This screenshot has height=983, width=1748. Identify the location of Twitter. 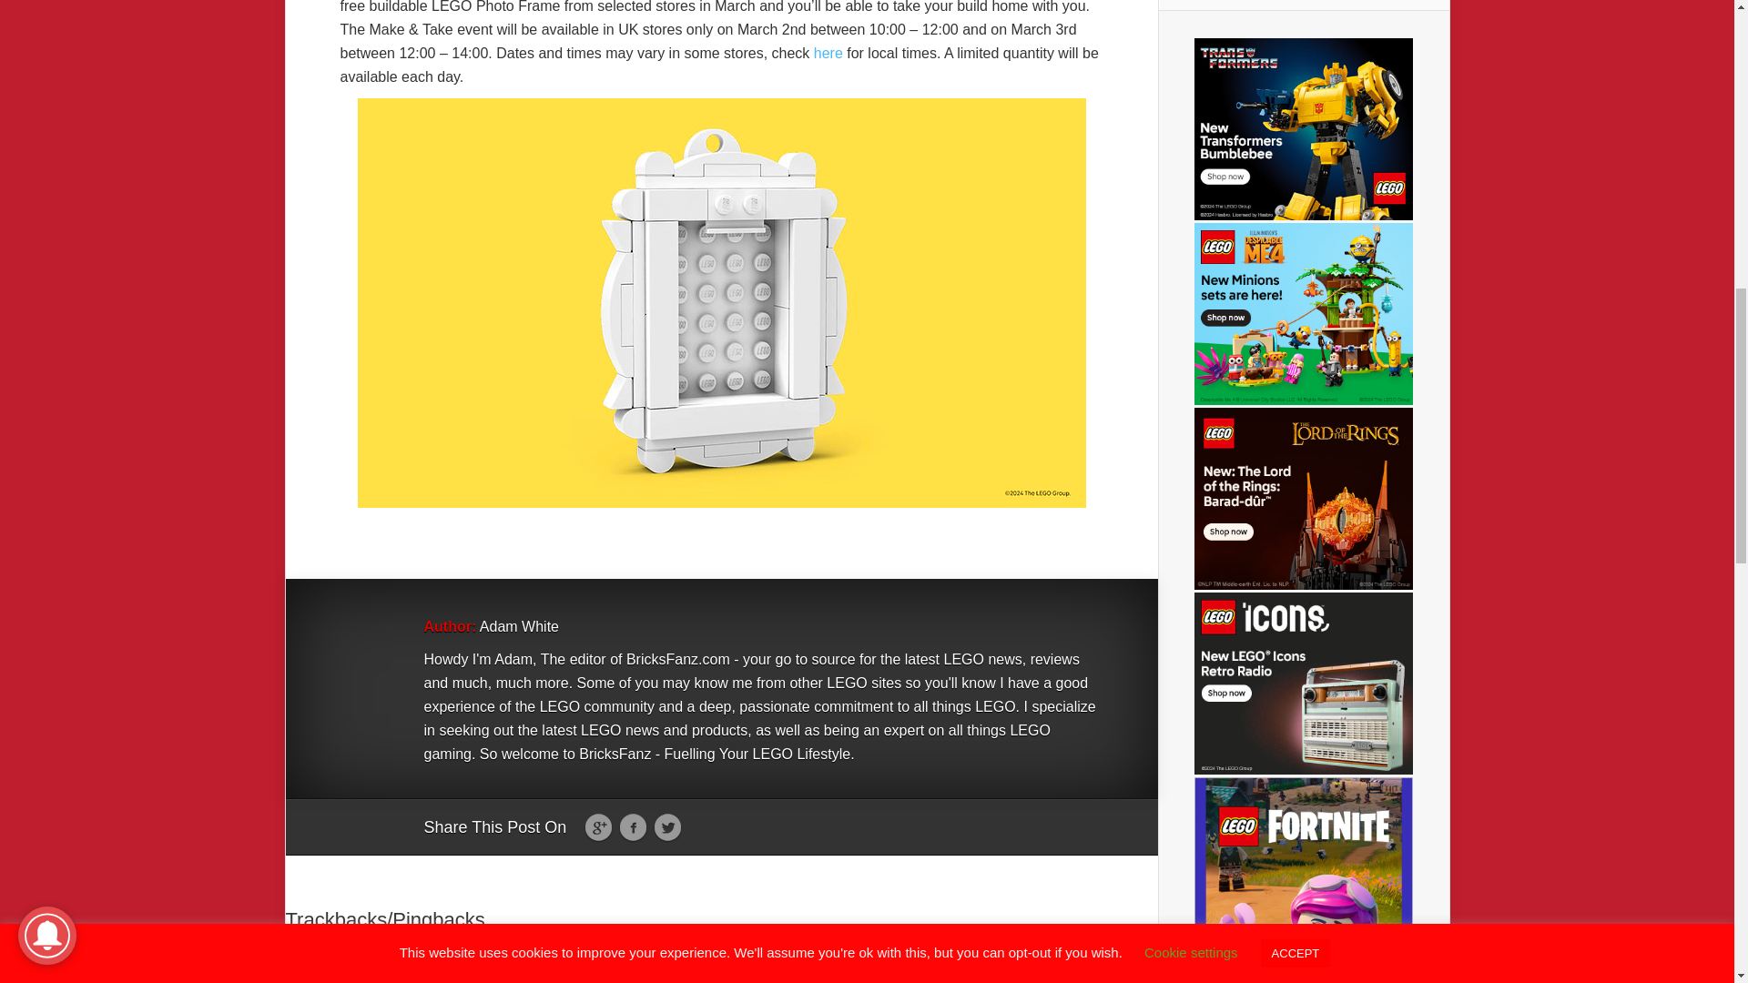
(667, 828).